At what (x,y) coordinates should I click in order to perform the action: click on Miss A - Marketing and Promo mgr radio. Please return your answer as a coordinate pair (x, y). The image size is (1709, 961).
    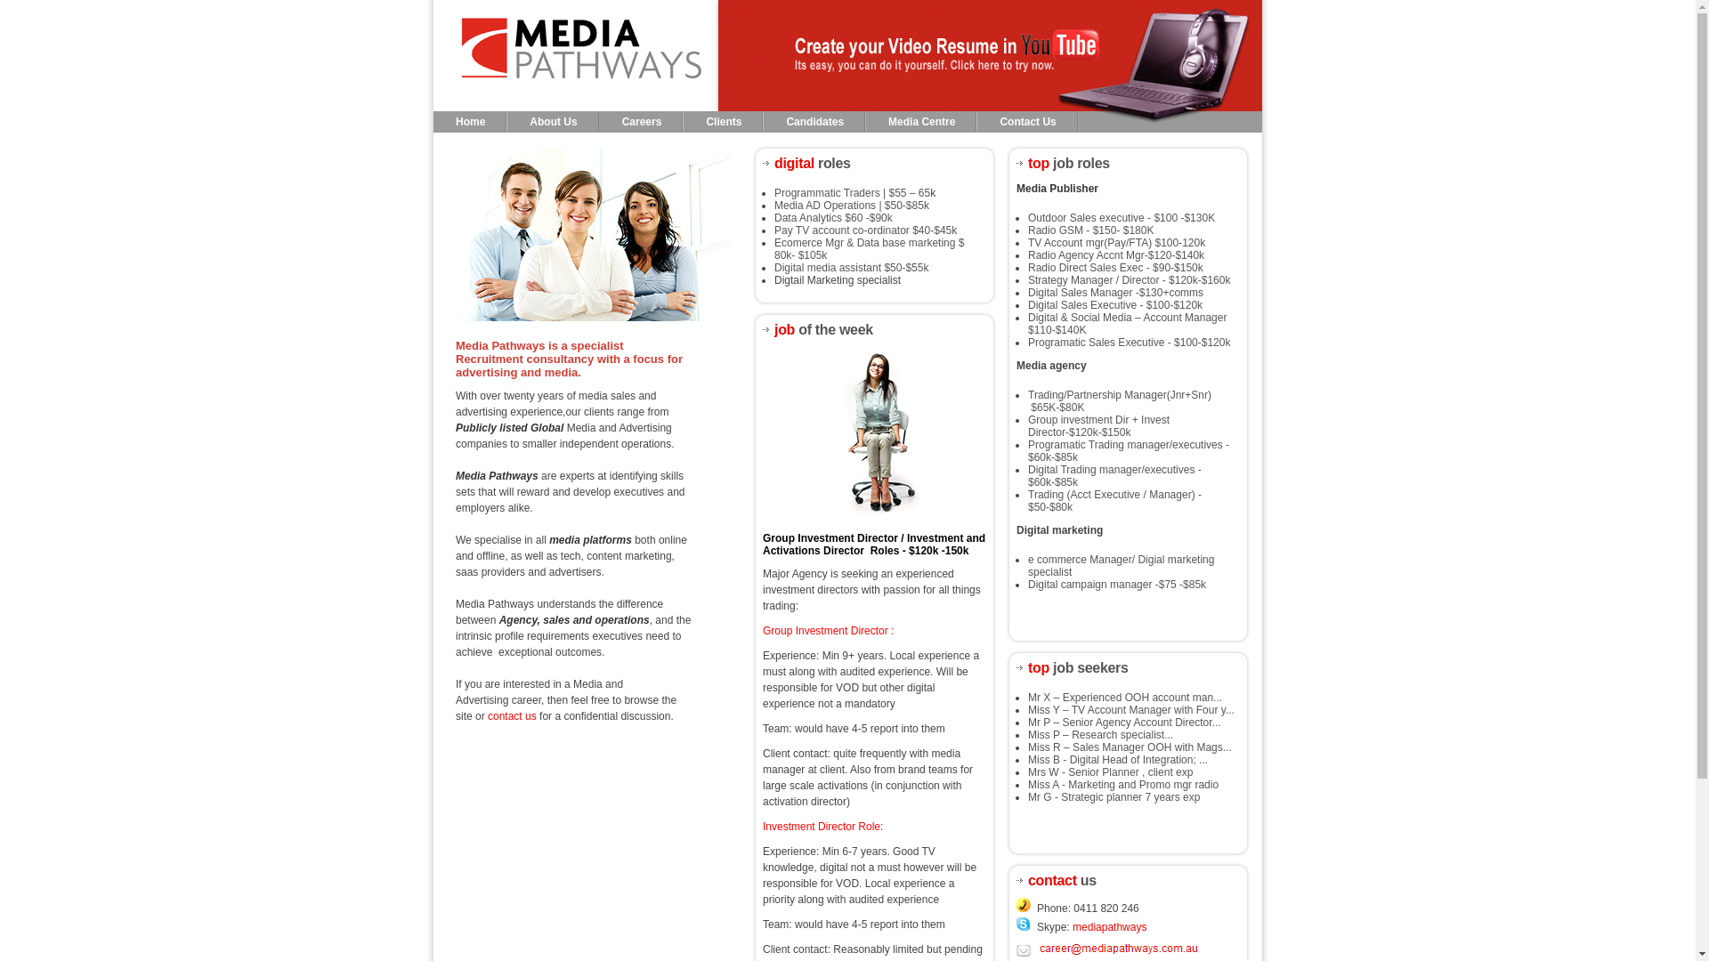
    Looking at the image, I should click on (1123, 785).